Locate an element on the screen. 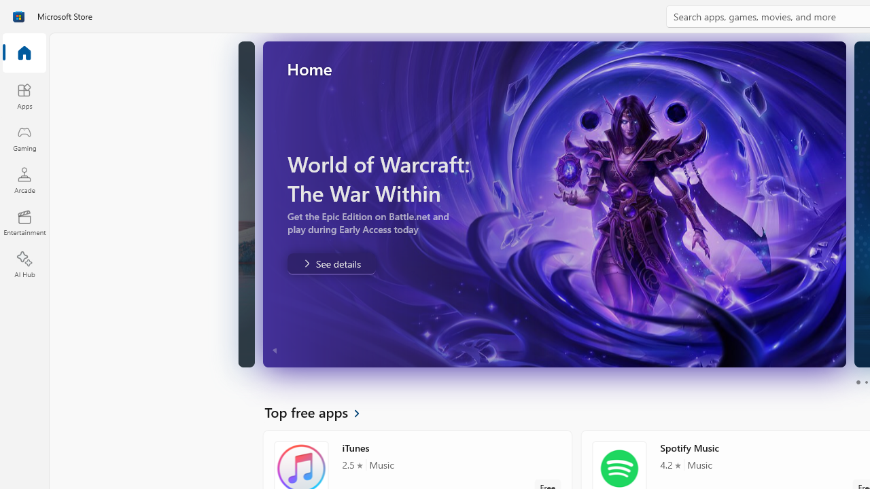 The width and height of the screenshot is (870, 489). AutomationID: Image is located at coordinates (485, 204).